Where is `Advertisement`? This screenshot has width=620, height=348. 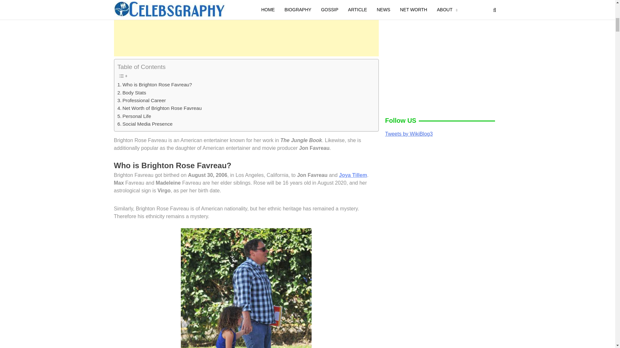 Advertisement is located at coordinates (246, 30).